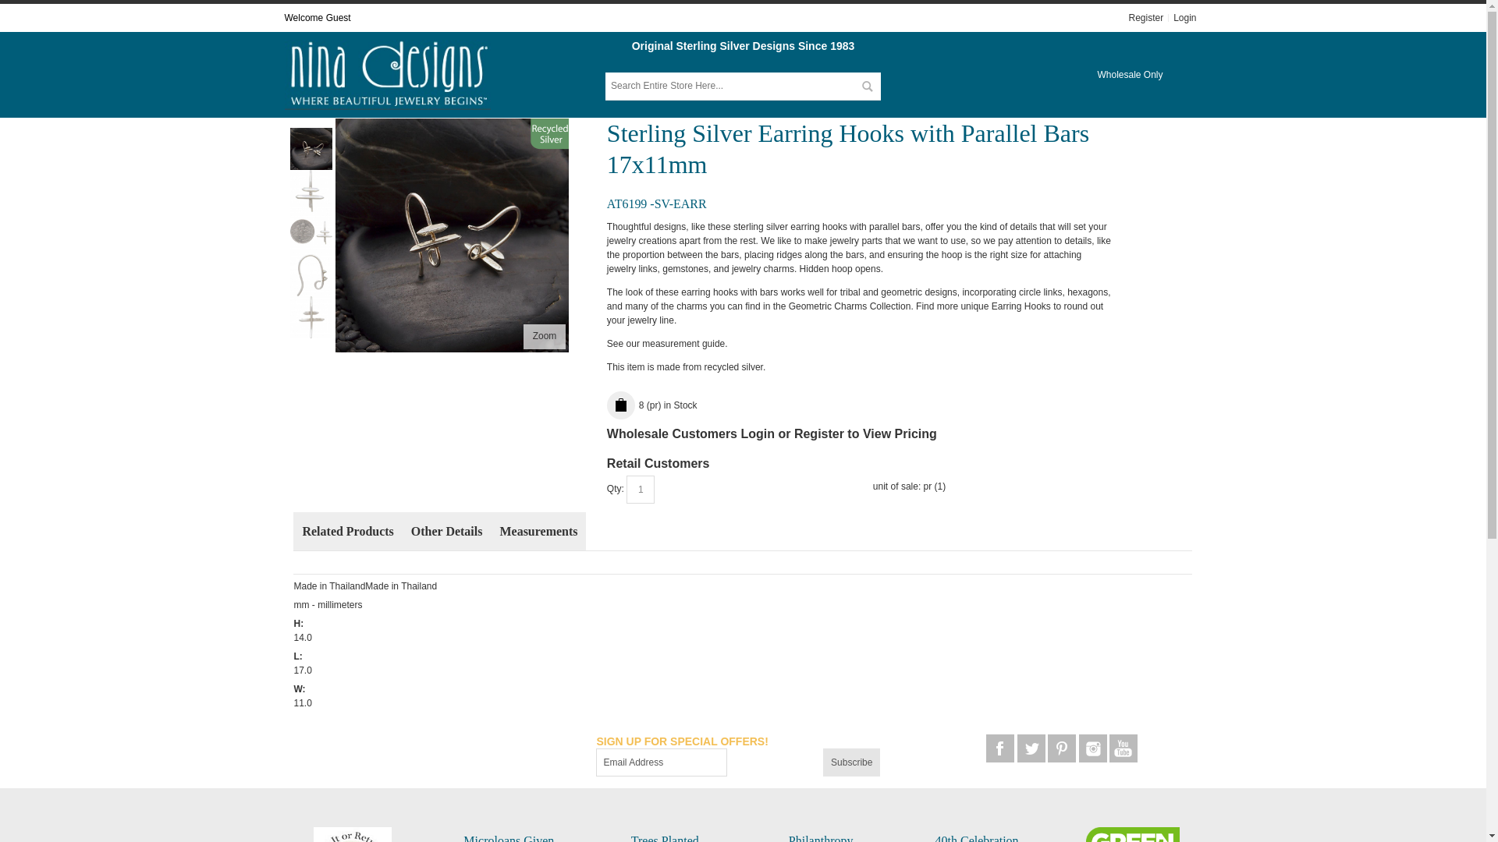 This screenshot has width=1498, height=842. Describe the element at coordinates (668, 405) in the screenshot. I see `8 left` at that location.